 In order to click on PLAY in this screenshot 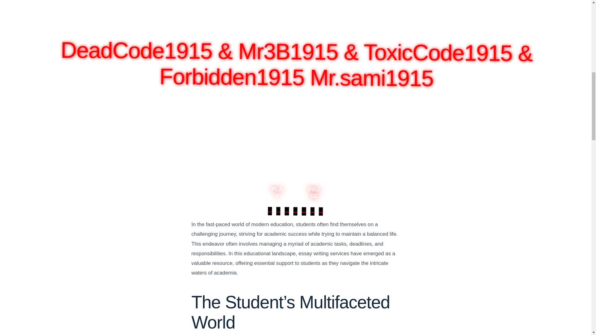, I will do `click(278, 190)`.